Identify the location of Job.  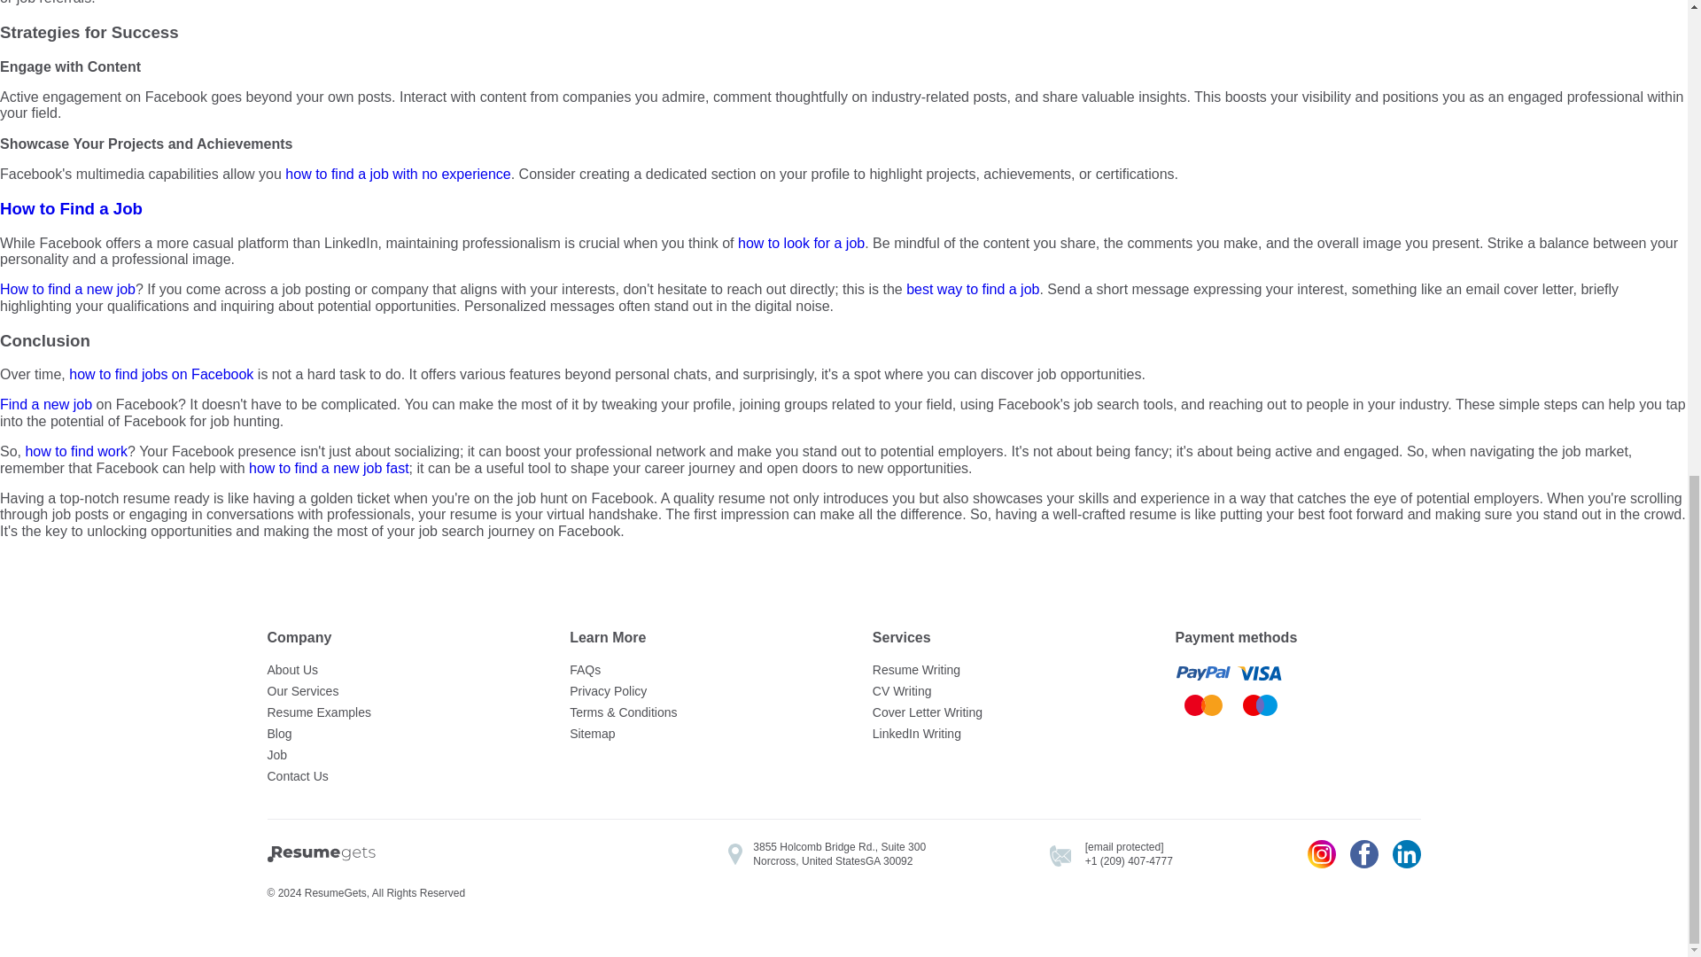
(390, 755).